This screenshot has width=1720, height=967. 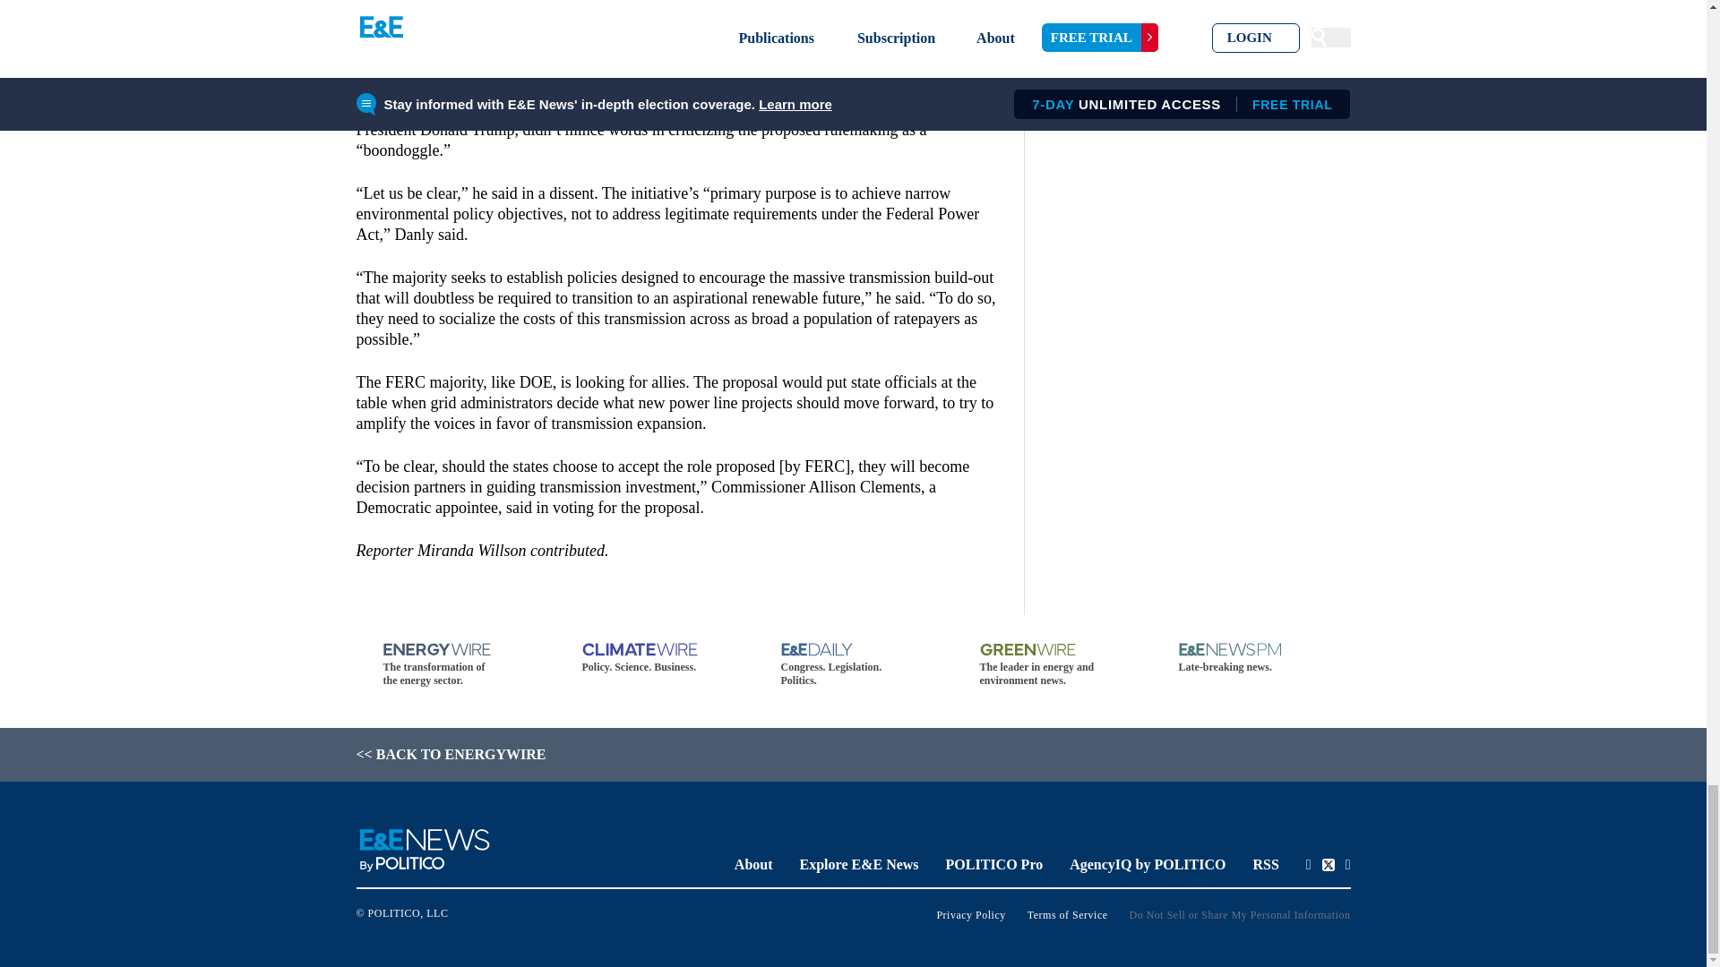 What do you see at coordinates (1052, 664) in the screenshot?
I see `The leader in energy and environment news.` at bounding box center [1052, 664].